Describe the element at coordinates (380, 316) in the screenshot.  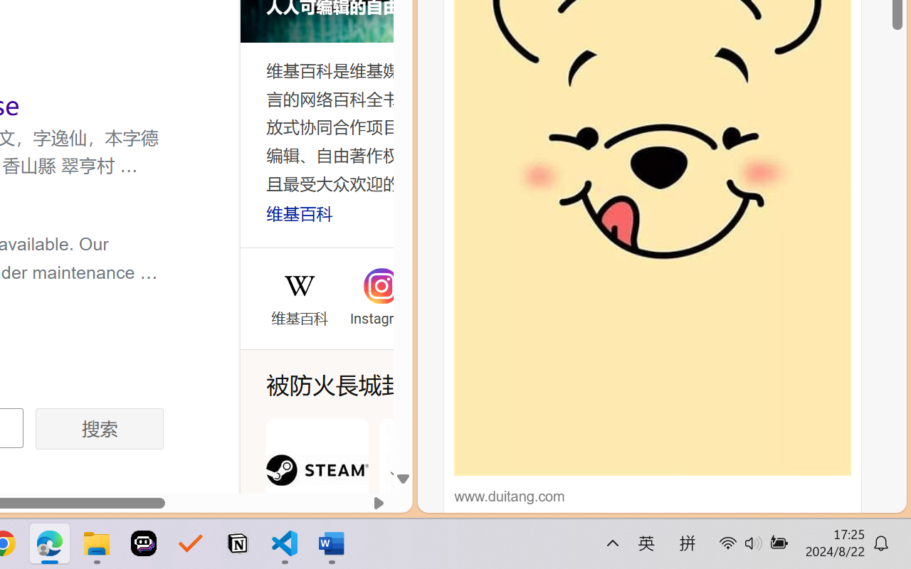
I see `Instagram` at that location.